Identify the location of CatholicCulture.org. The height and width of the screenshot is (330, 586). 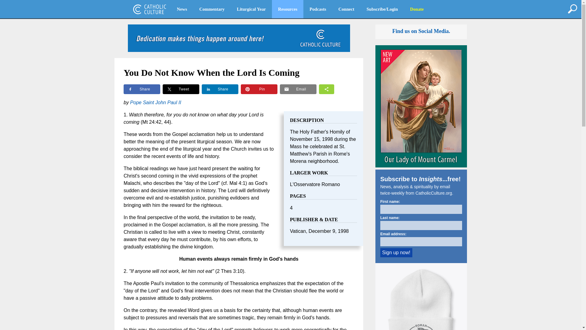
(150, 9).